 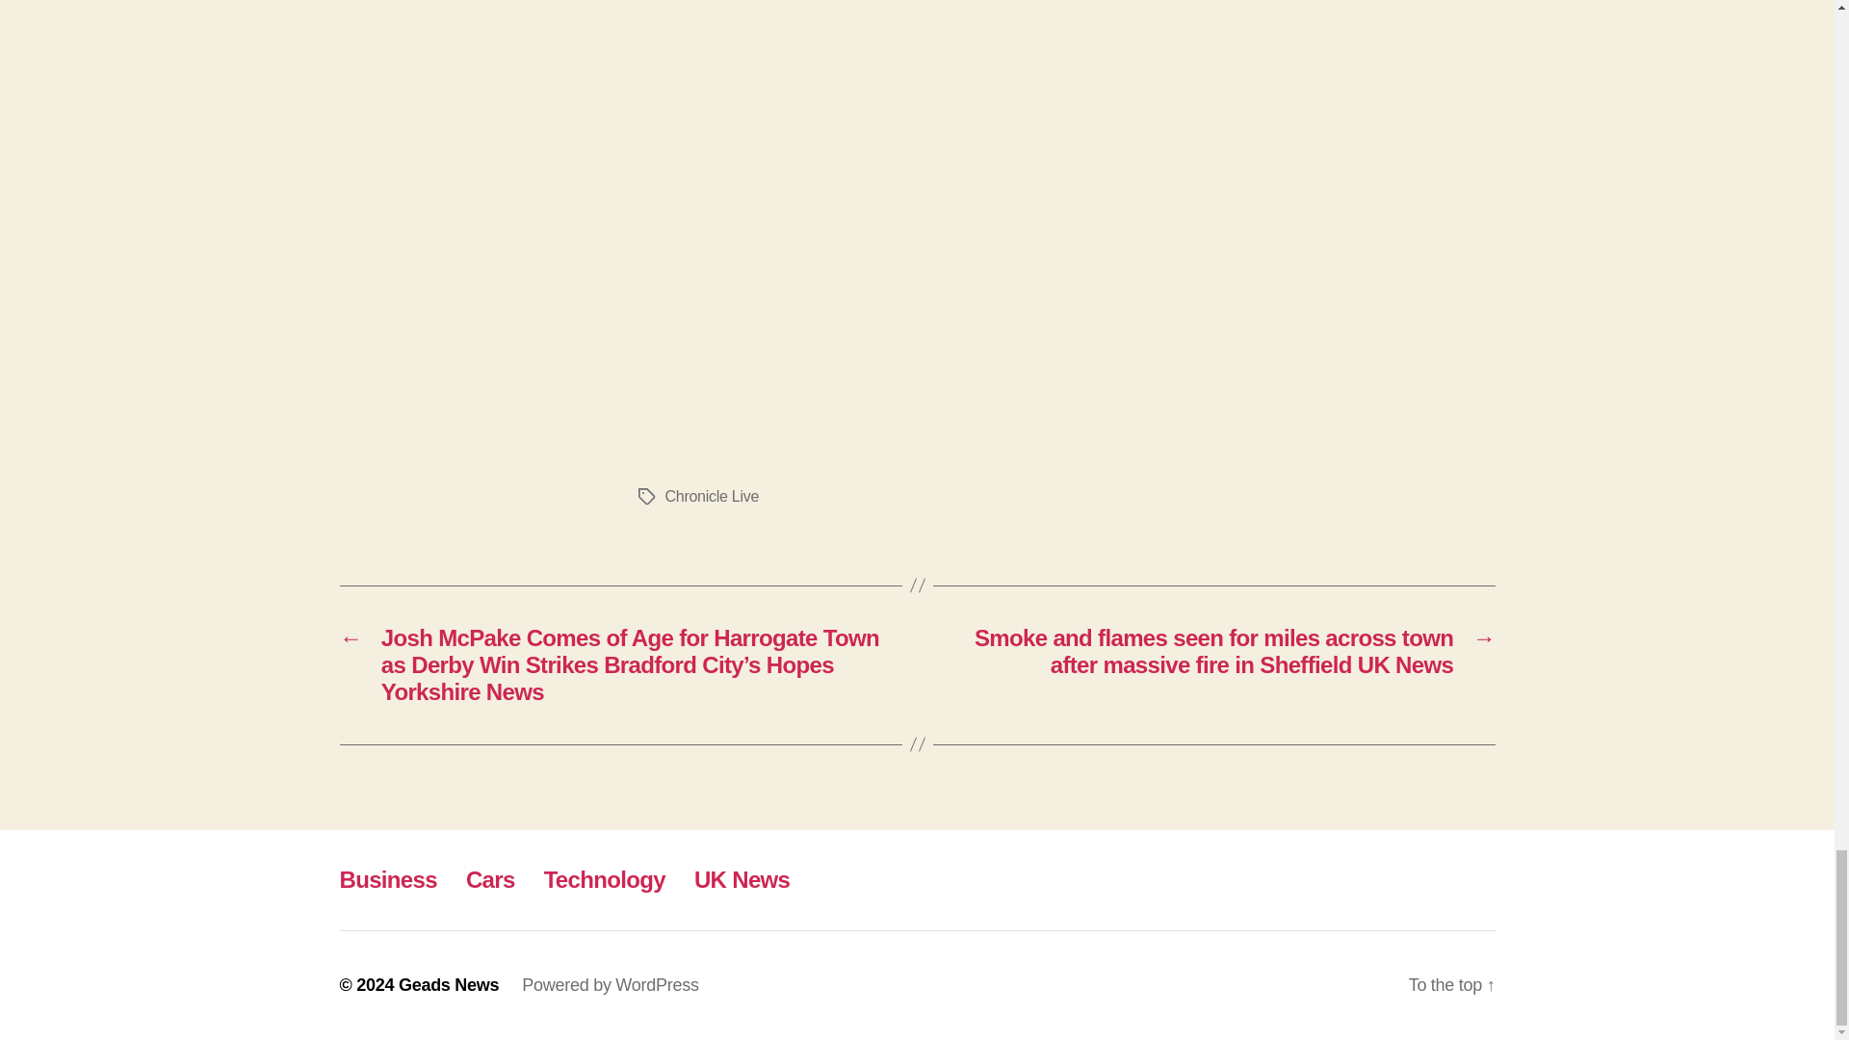 What do you see at coordinates (449, 984) in the screenshot?
I see `Geads News` at bounding box center [449, 984].